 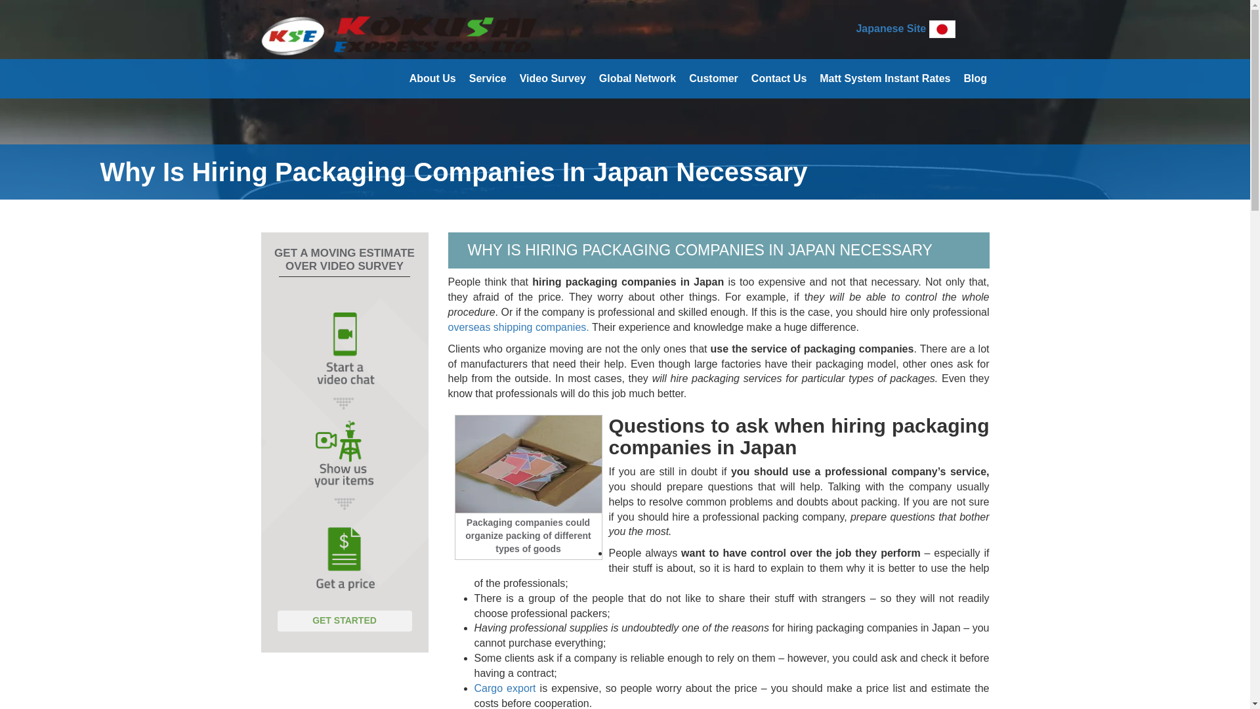 I want to click on About Us, so click(x=432, y=79).